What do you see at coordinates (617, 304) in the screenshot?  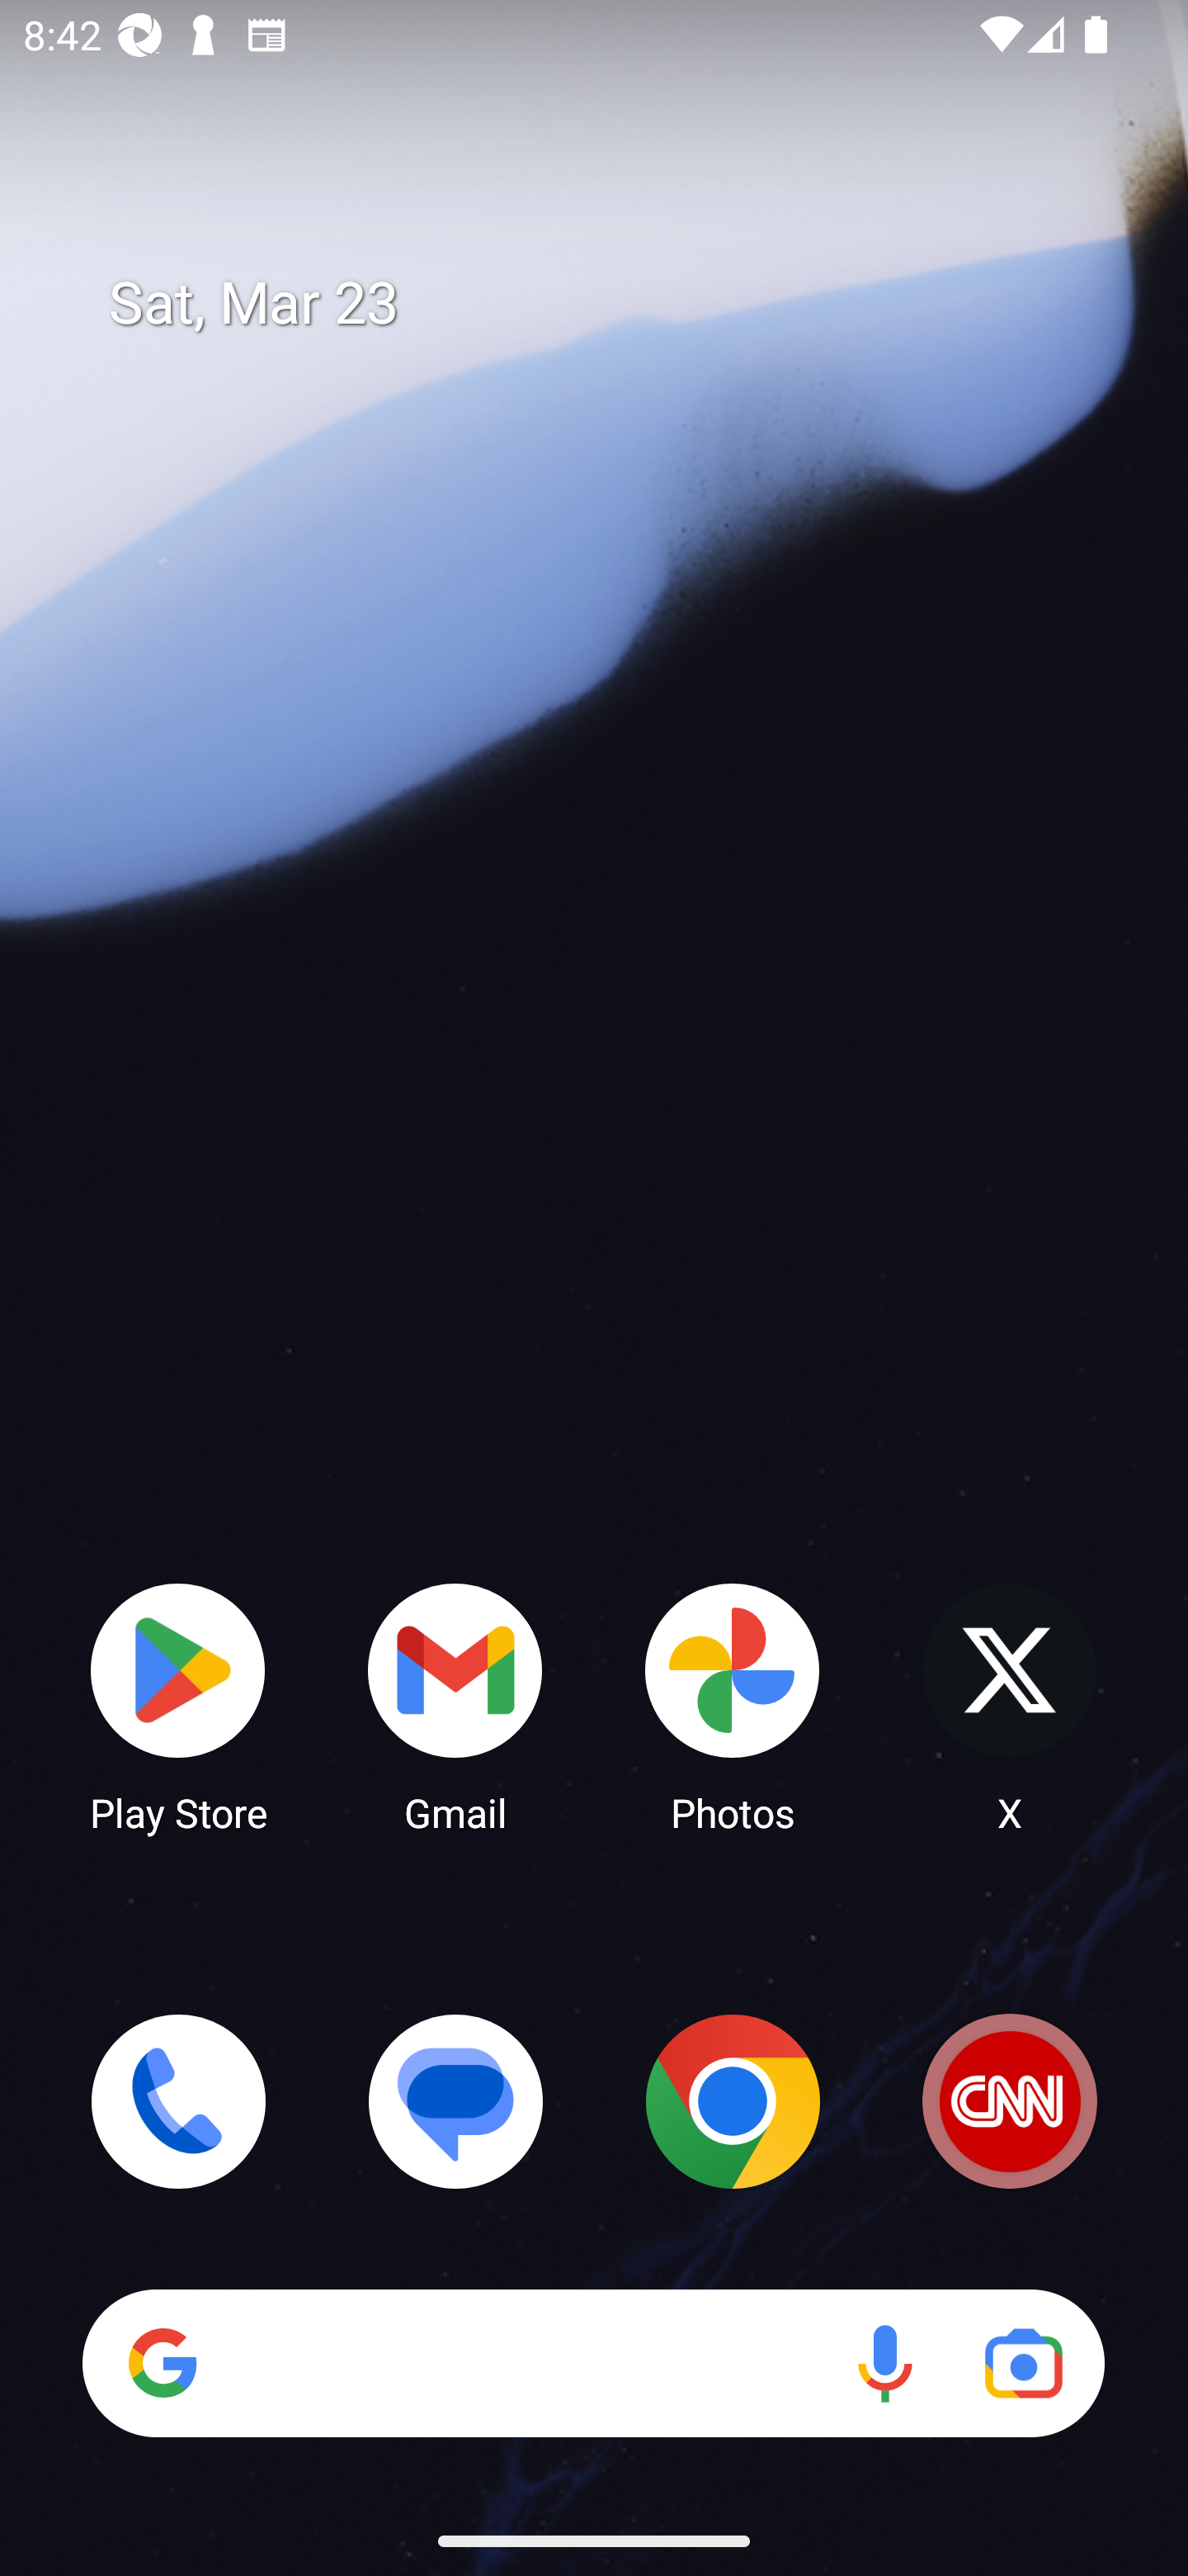 I see `Sat, Mar 23` at bounding box center [617, 304].